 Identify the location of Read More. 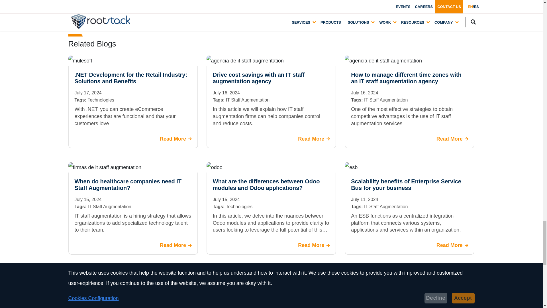
(314, 139).